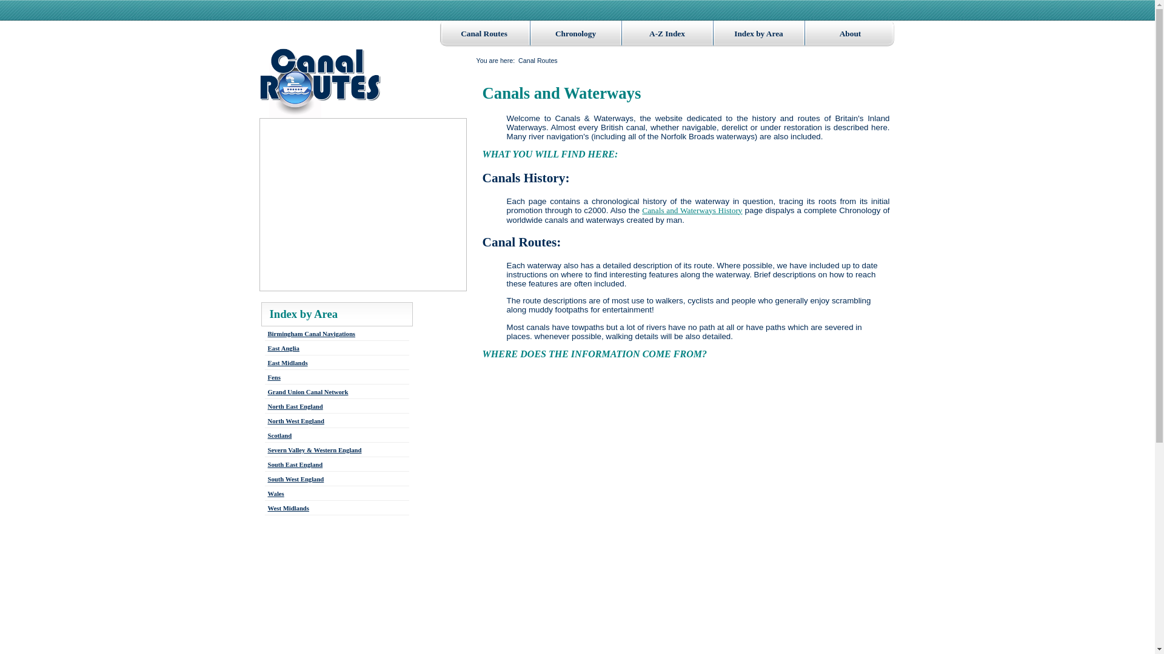 This screenshot has height=654, width=1164. I want to click on West Midlands, so click(289, 507).